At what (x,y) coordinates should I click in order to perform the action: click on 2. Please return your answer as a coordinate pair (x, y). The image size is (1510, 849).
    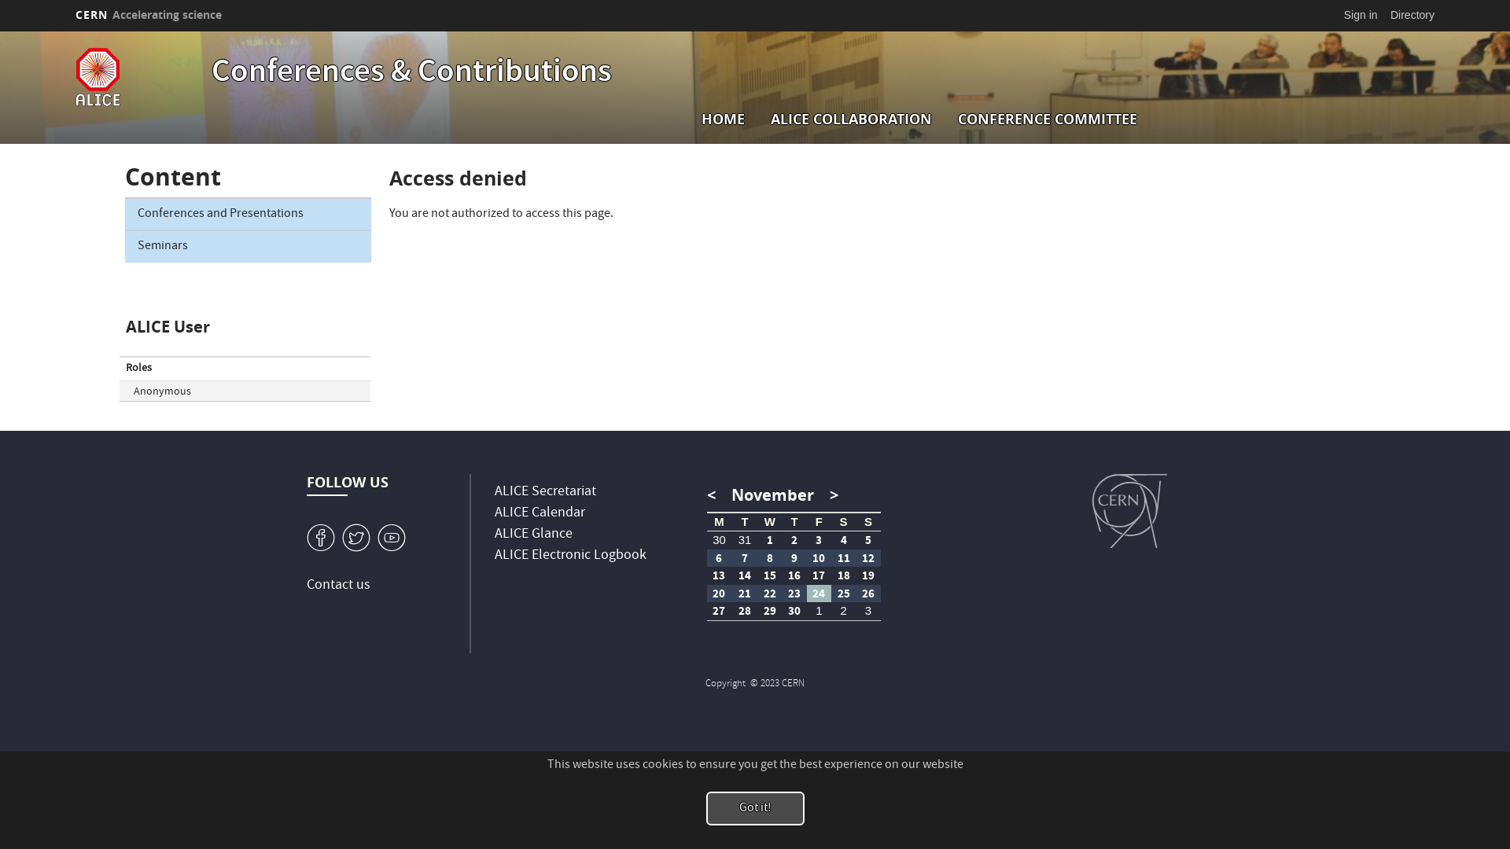
    Looking at the image, I should click on (844, 612).